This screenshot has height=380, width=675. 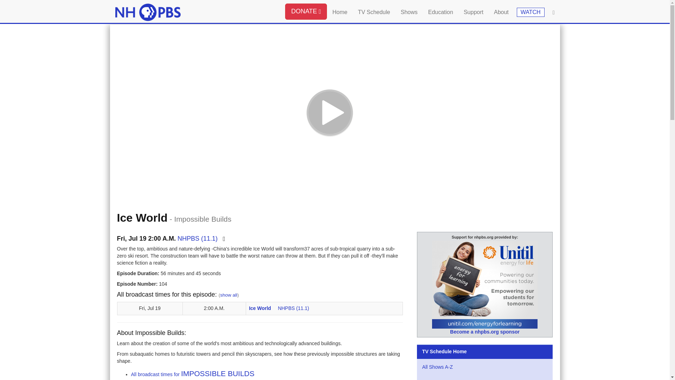 I want to click on New Hampshire PBS, so click(x=148, y=12).